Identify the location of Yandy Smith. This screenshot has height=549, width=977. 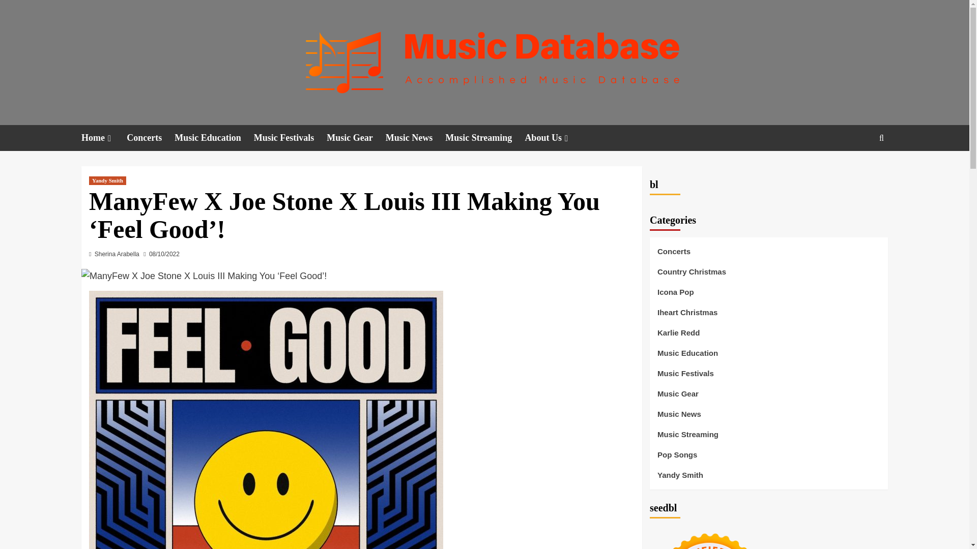
(107, 180).